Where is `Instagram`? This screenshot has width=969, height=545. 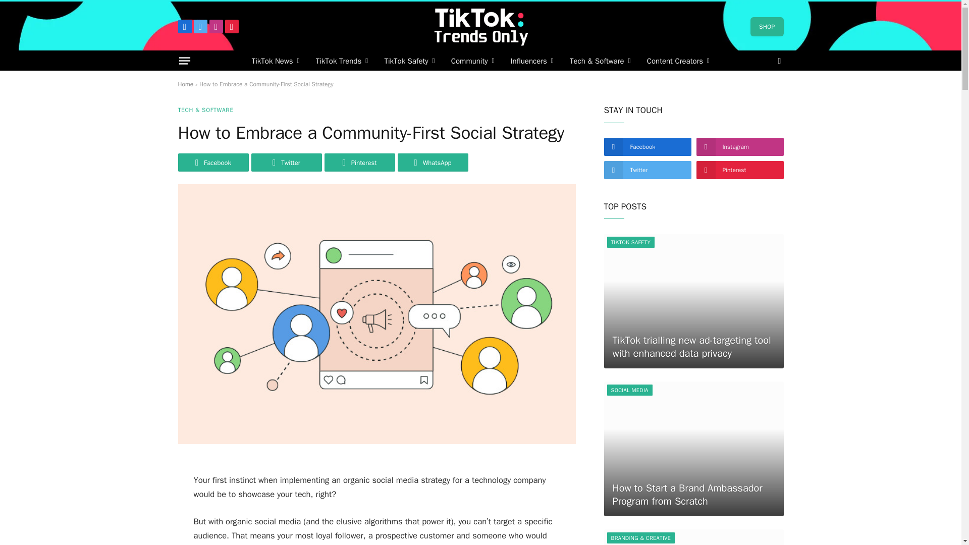 Instagram is located at coordinates (216, 26).